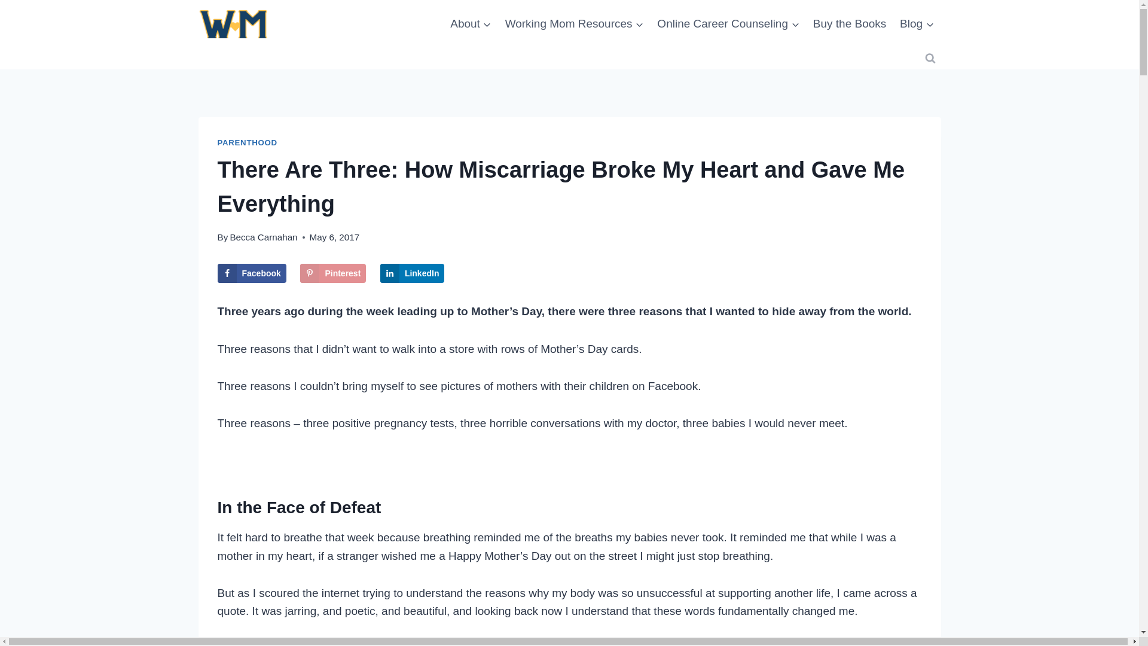 The height and width of the screenshot is (646, 1148). Describe the element at coordinates (471, 23) in the screenshot. I see `About` at that location.